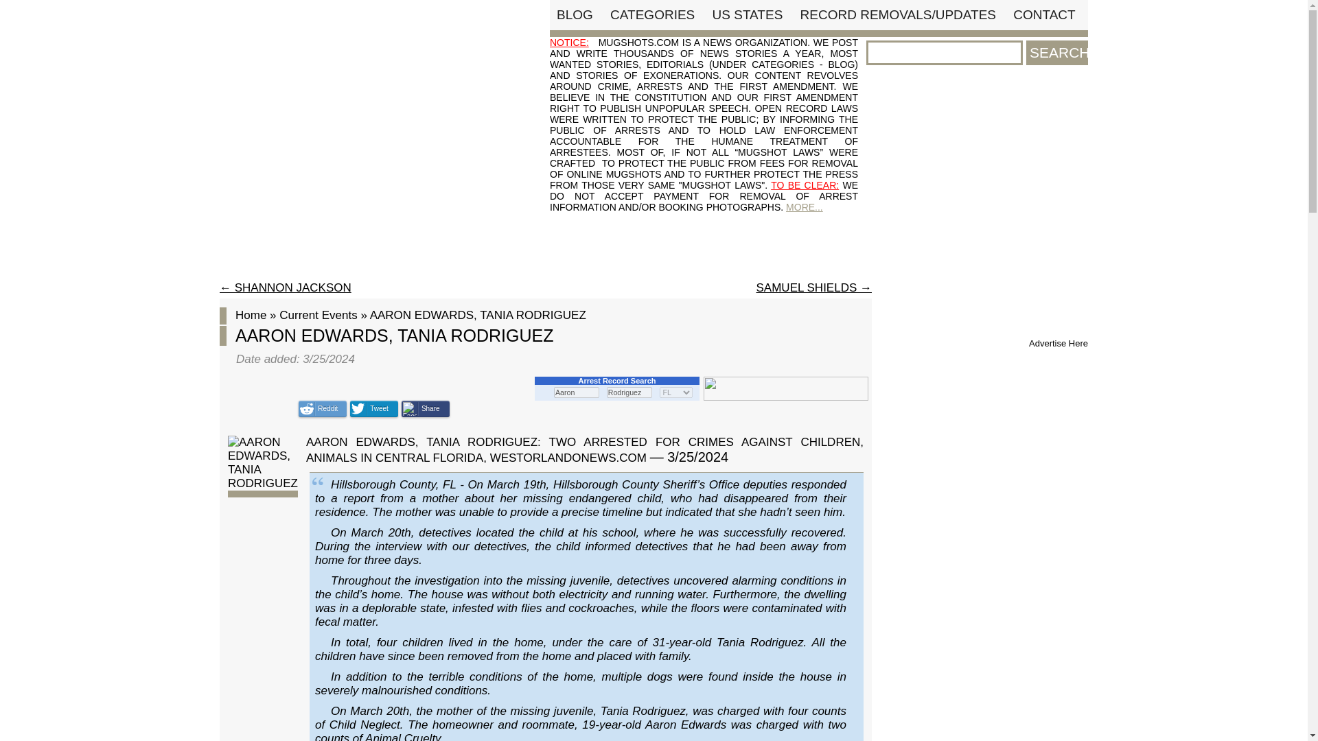 This screenshot has height=741, width=1318. Describe the element at coordinates (323, 409) in the screenshot. I see `Reddit` at that location.